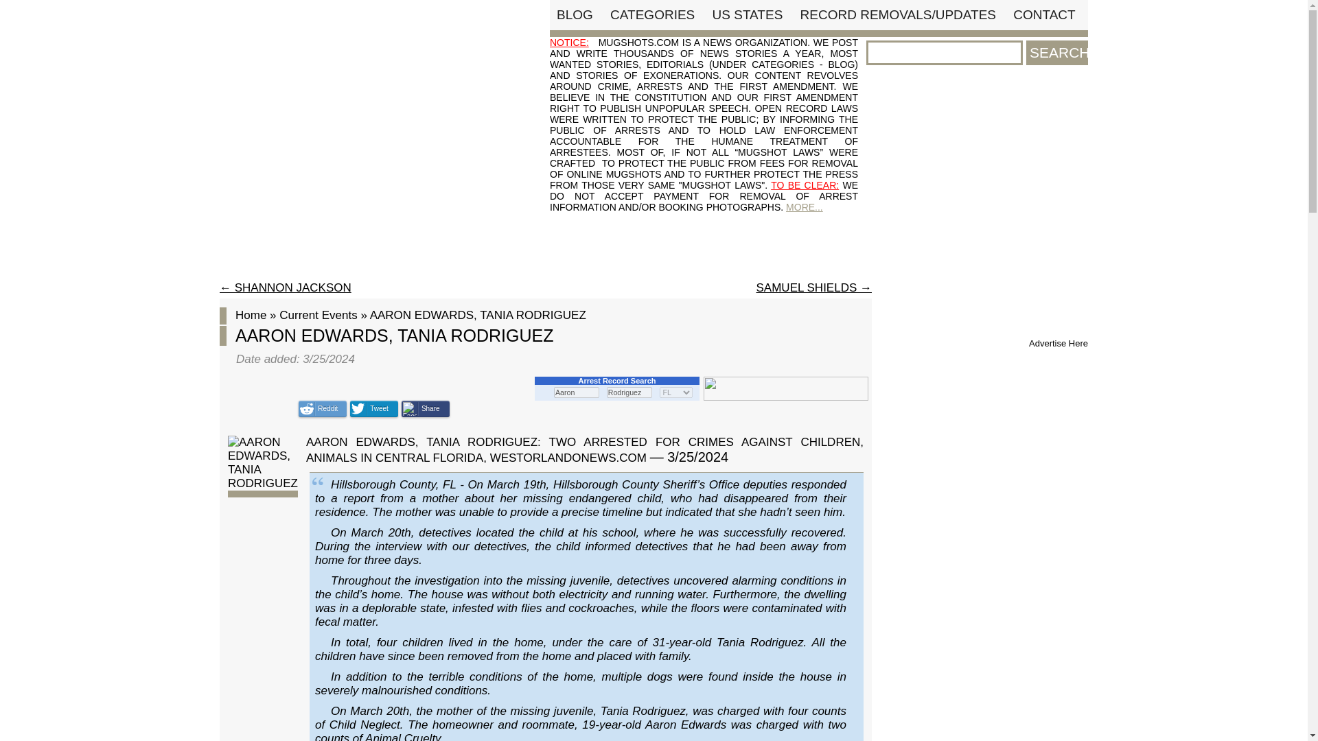 This screenshot has height=741, width=1318. Describe the element at coordinates (323, 409) in the screenshot. I see `Reddit` at that location.